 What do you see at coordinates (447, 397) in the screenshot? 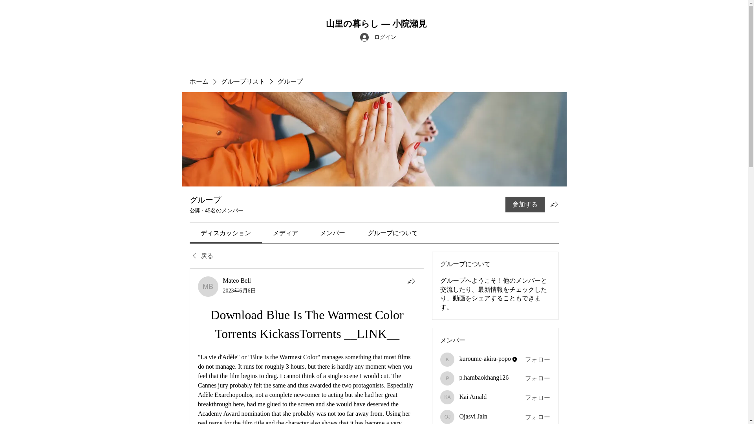
I see `Kai Amald` at bounding box center [447, 397].